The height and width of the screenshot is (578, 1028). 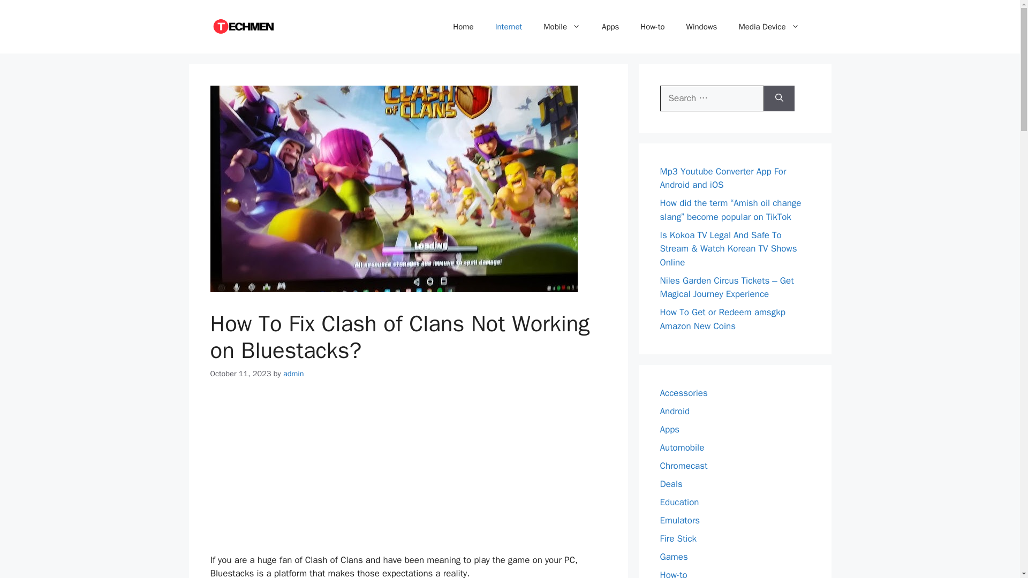 I want to click on How-to, so click(x=652, y=27).